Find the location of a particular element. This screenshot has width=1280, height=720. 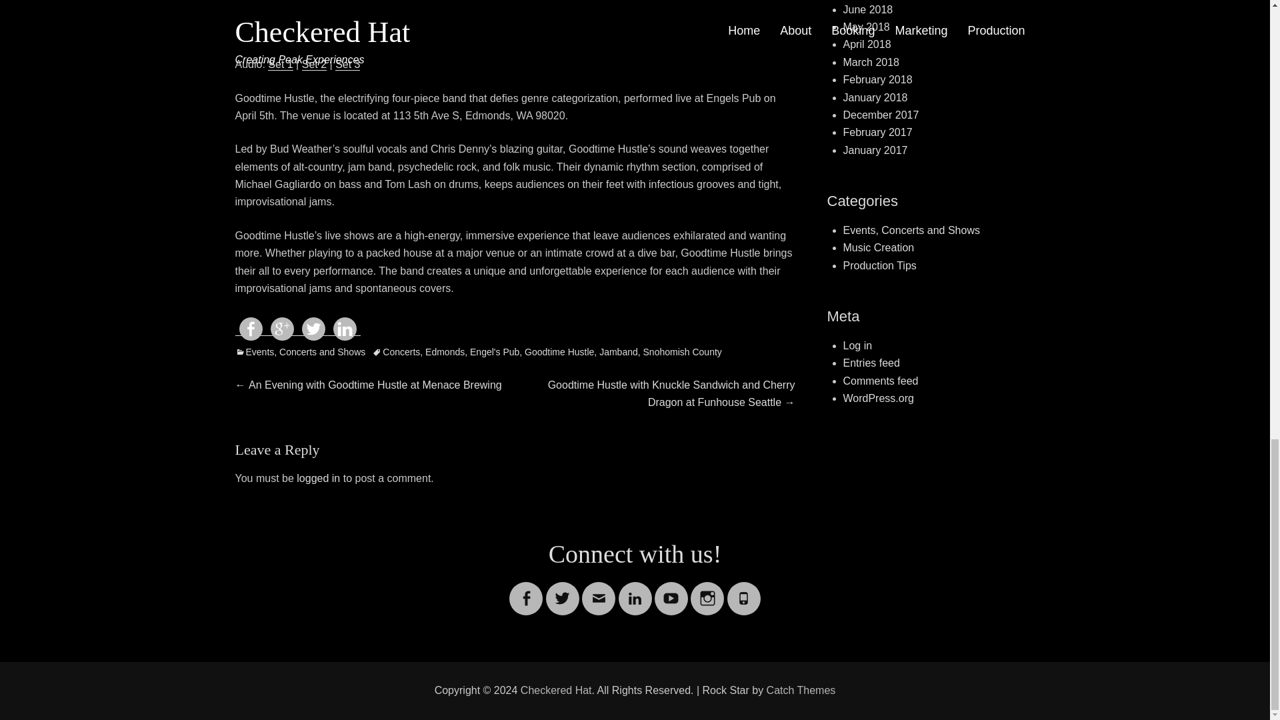

Twitter is located at coordinates (563, 590).